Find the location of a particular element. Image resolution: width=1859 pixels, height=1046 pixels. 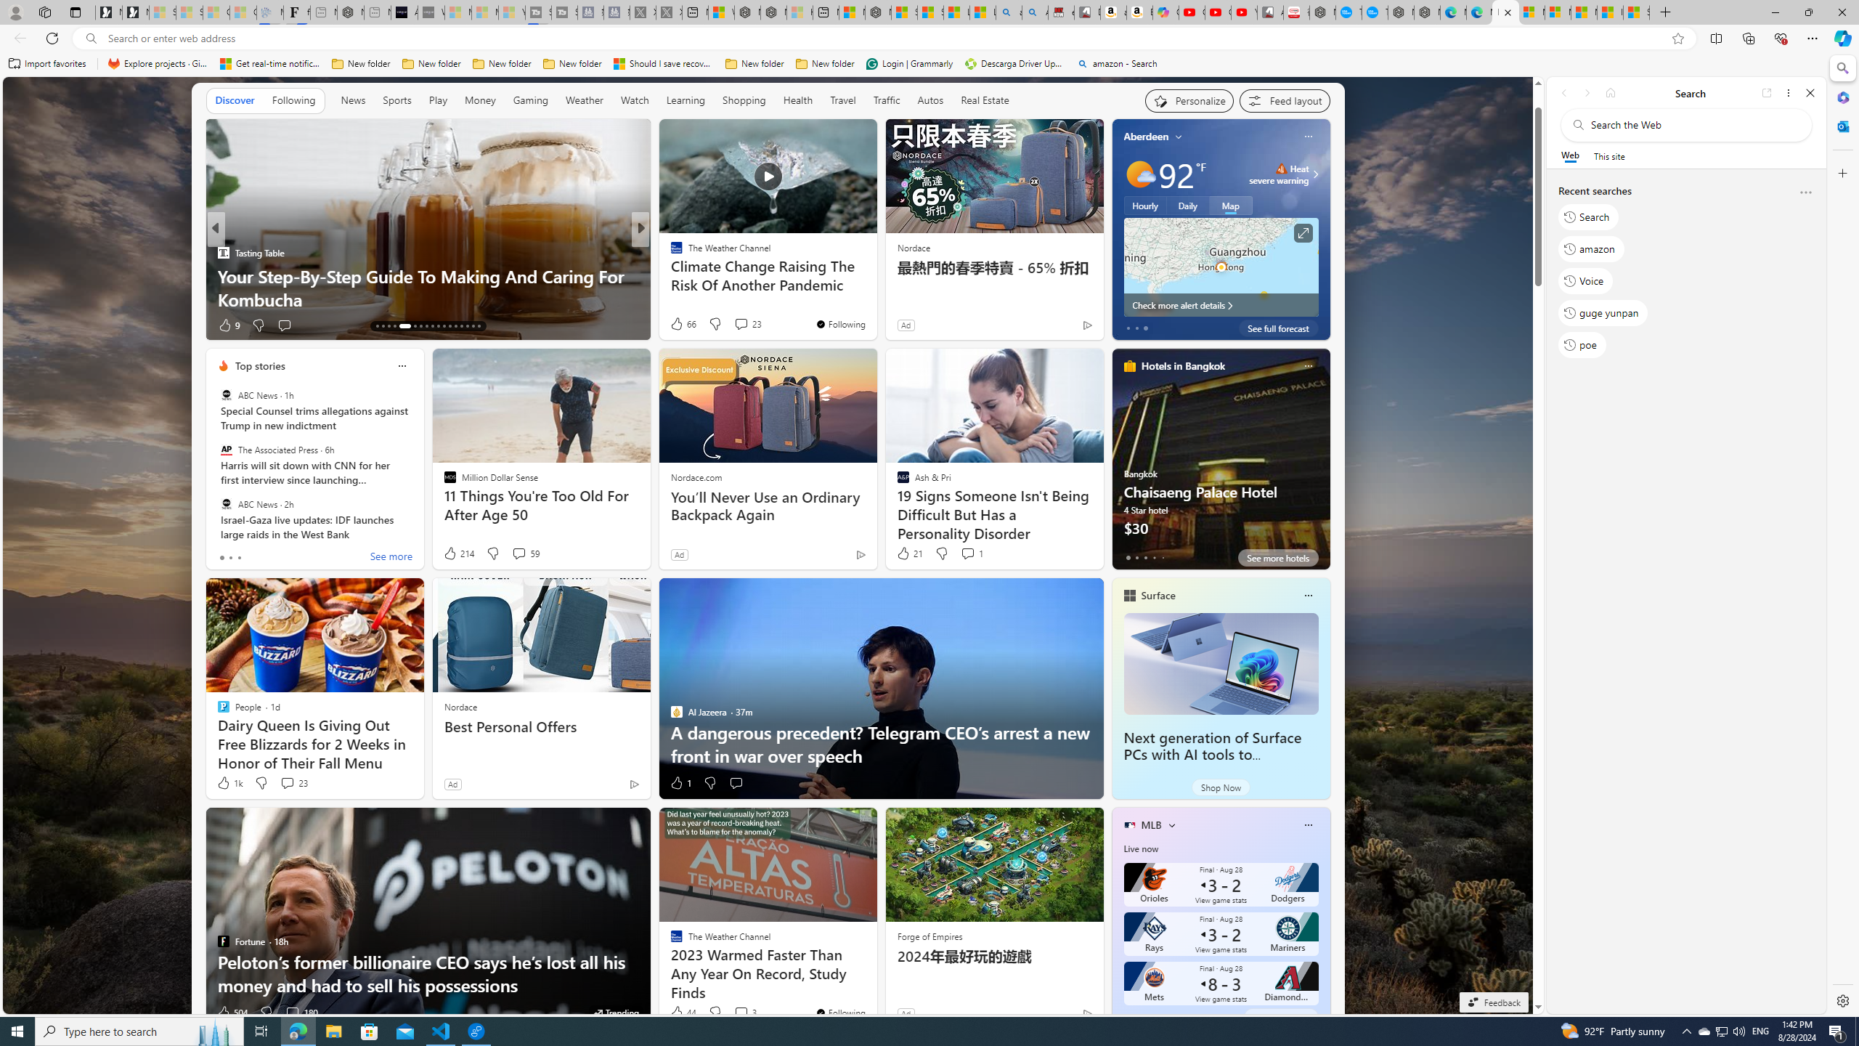

Feed settings is located at coordinates (1284, 100).